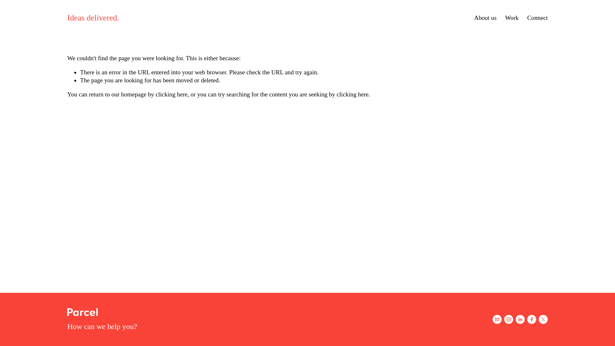  Describe the element at coordinates (93, 18) in the screenshot. I see `Ideas delivered.` at that location.